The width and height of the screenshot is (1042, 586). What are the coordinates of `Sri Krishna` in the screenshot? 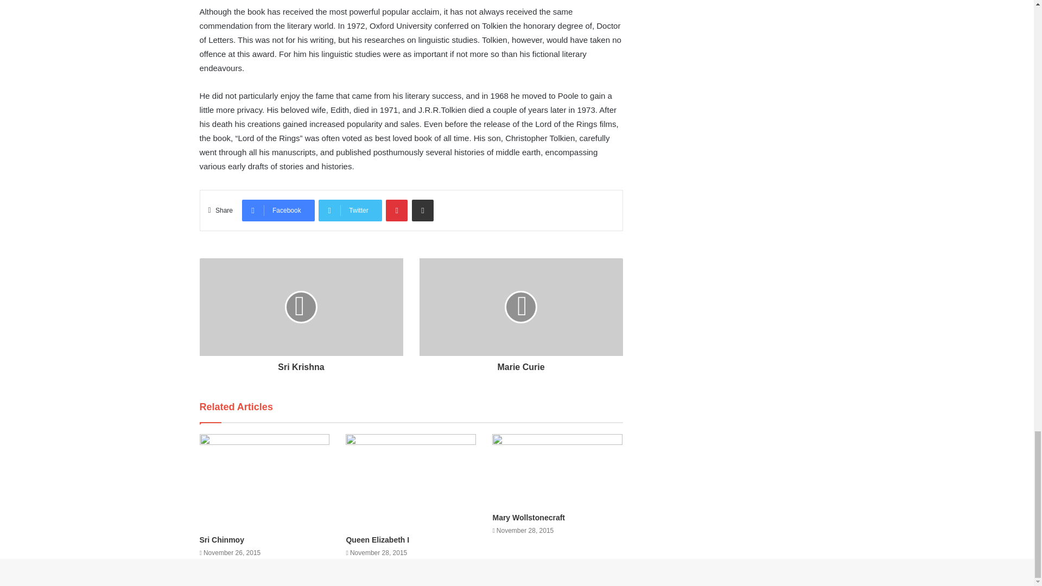 It's located at (302, 364).